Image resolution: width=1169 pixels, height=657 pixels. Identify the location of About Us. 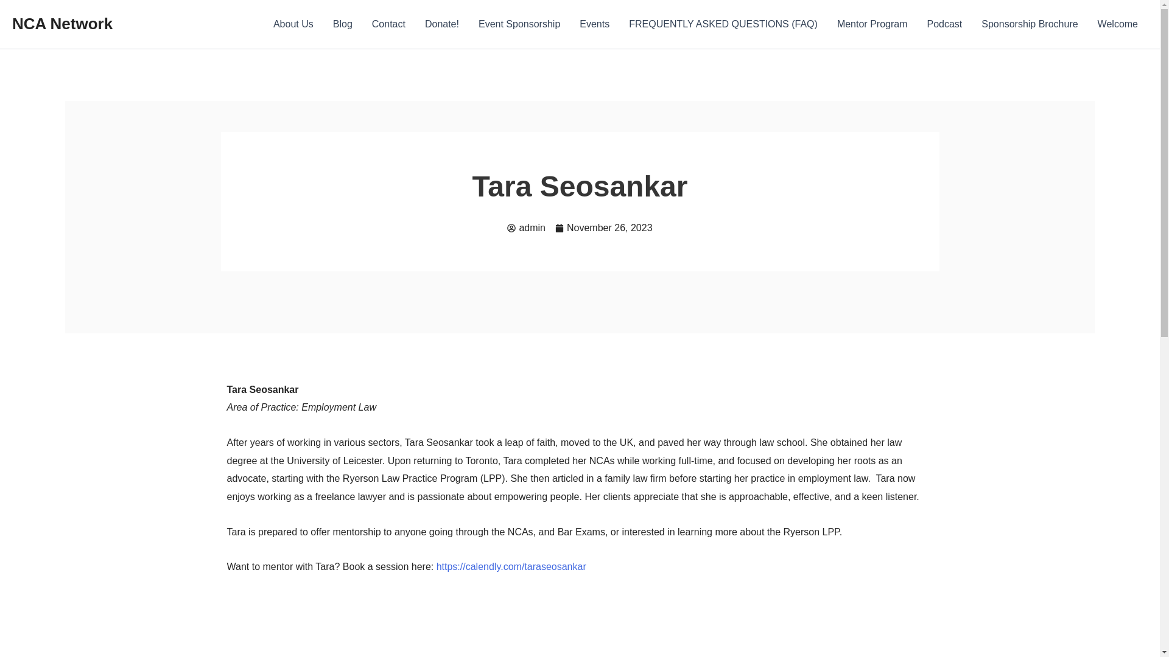
(293, 24).